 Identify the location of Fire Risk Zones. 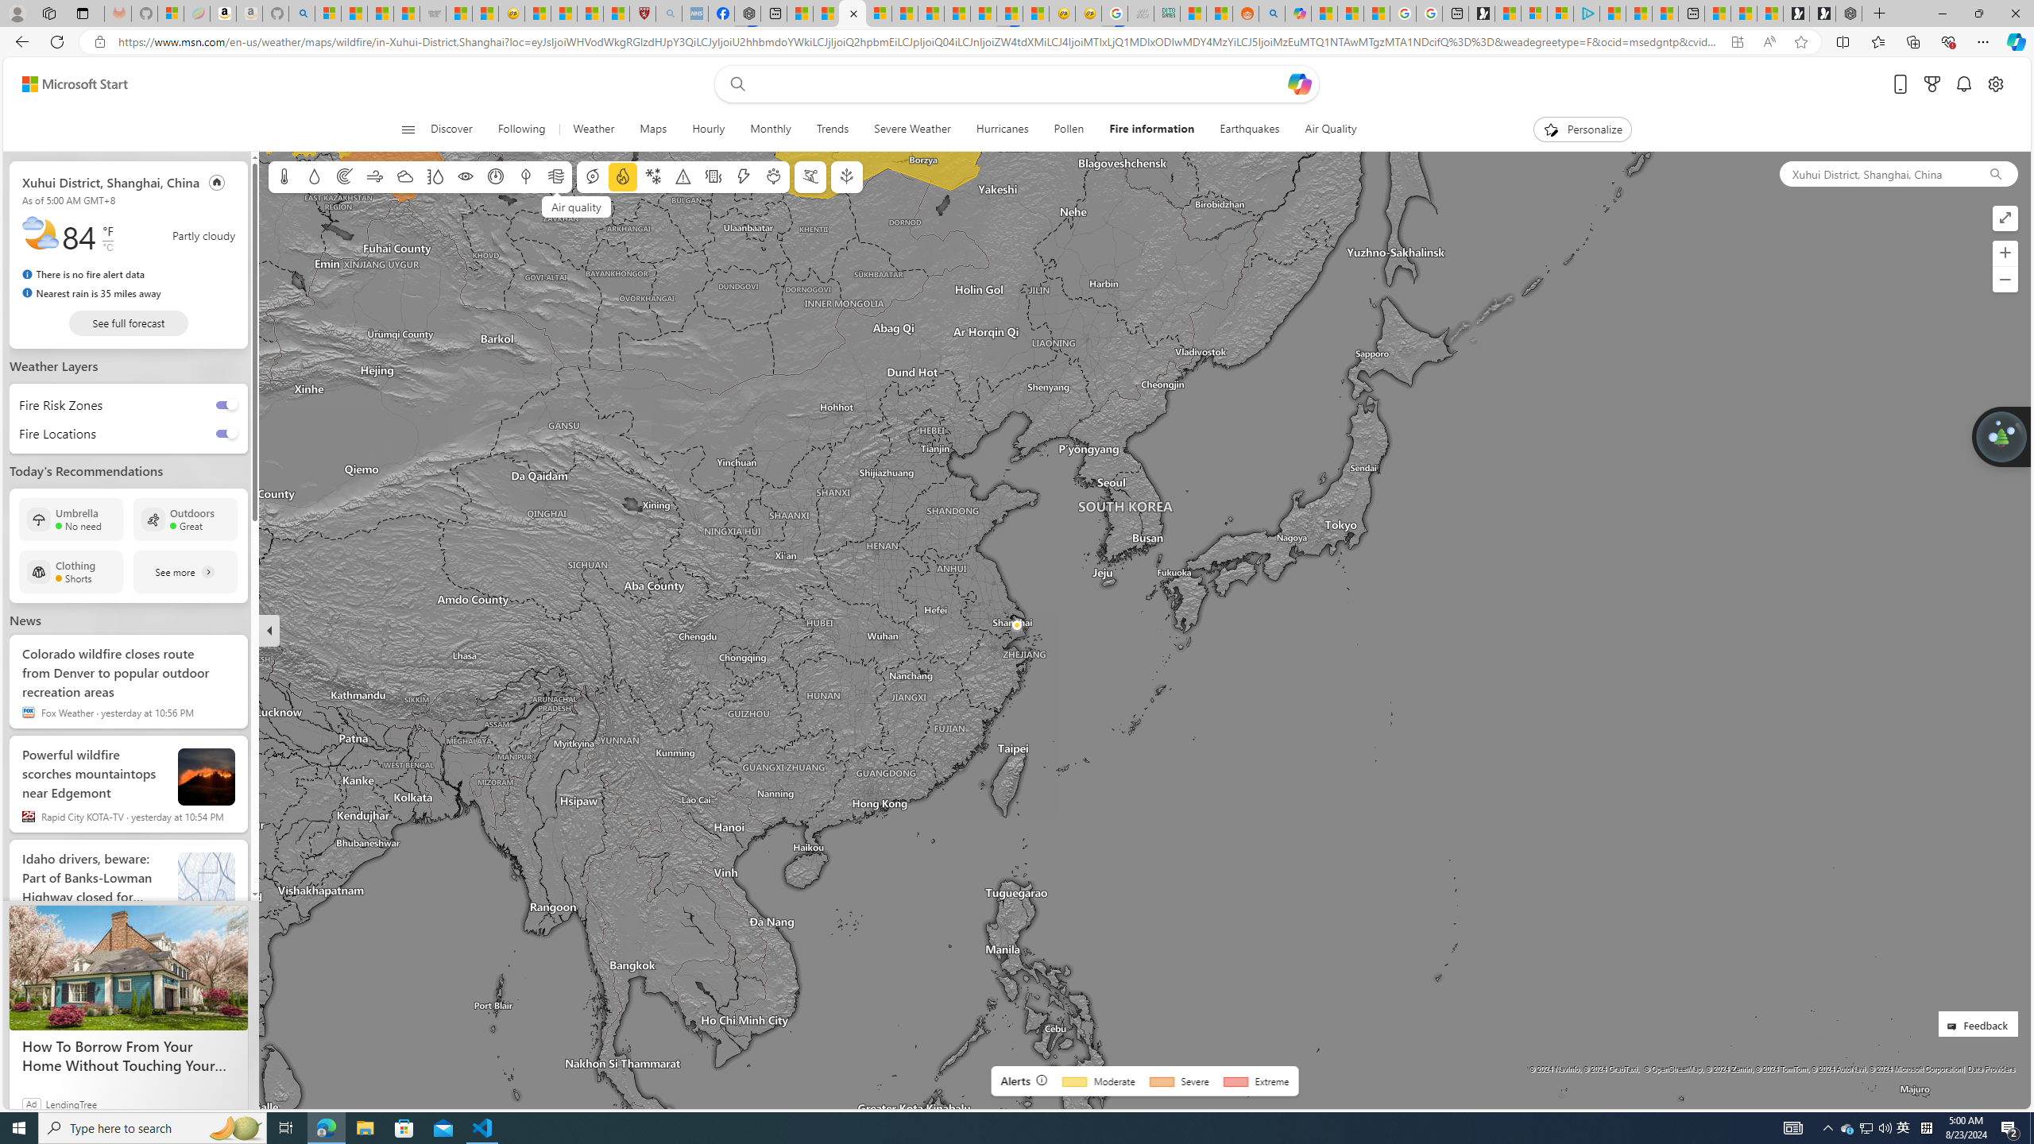
(56, 404).